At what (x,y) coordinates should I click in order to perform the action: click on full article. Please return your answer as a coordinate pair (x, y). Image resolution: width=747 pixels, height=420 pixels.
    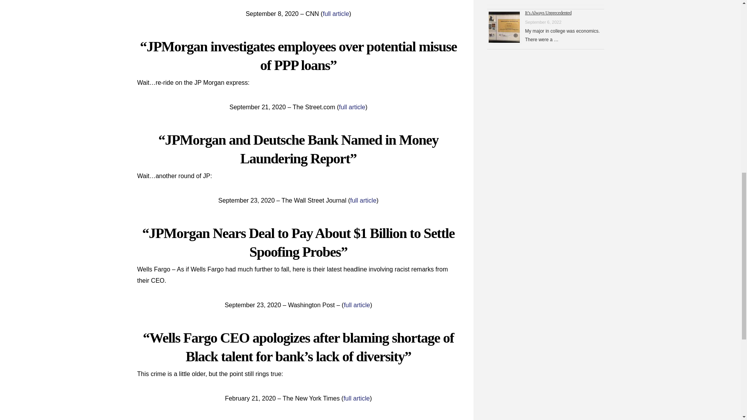
    Looking at the image, I should click on (352, 107).